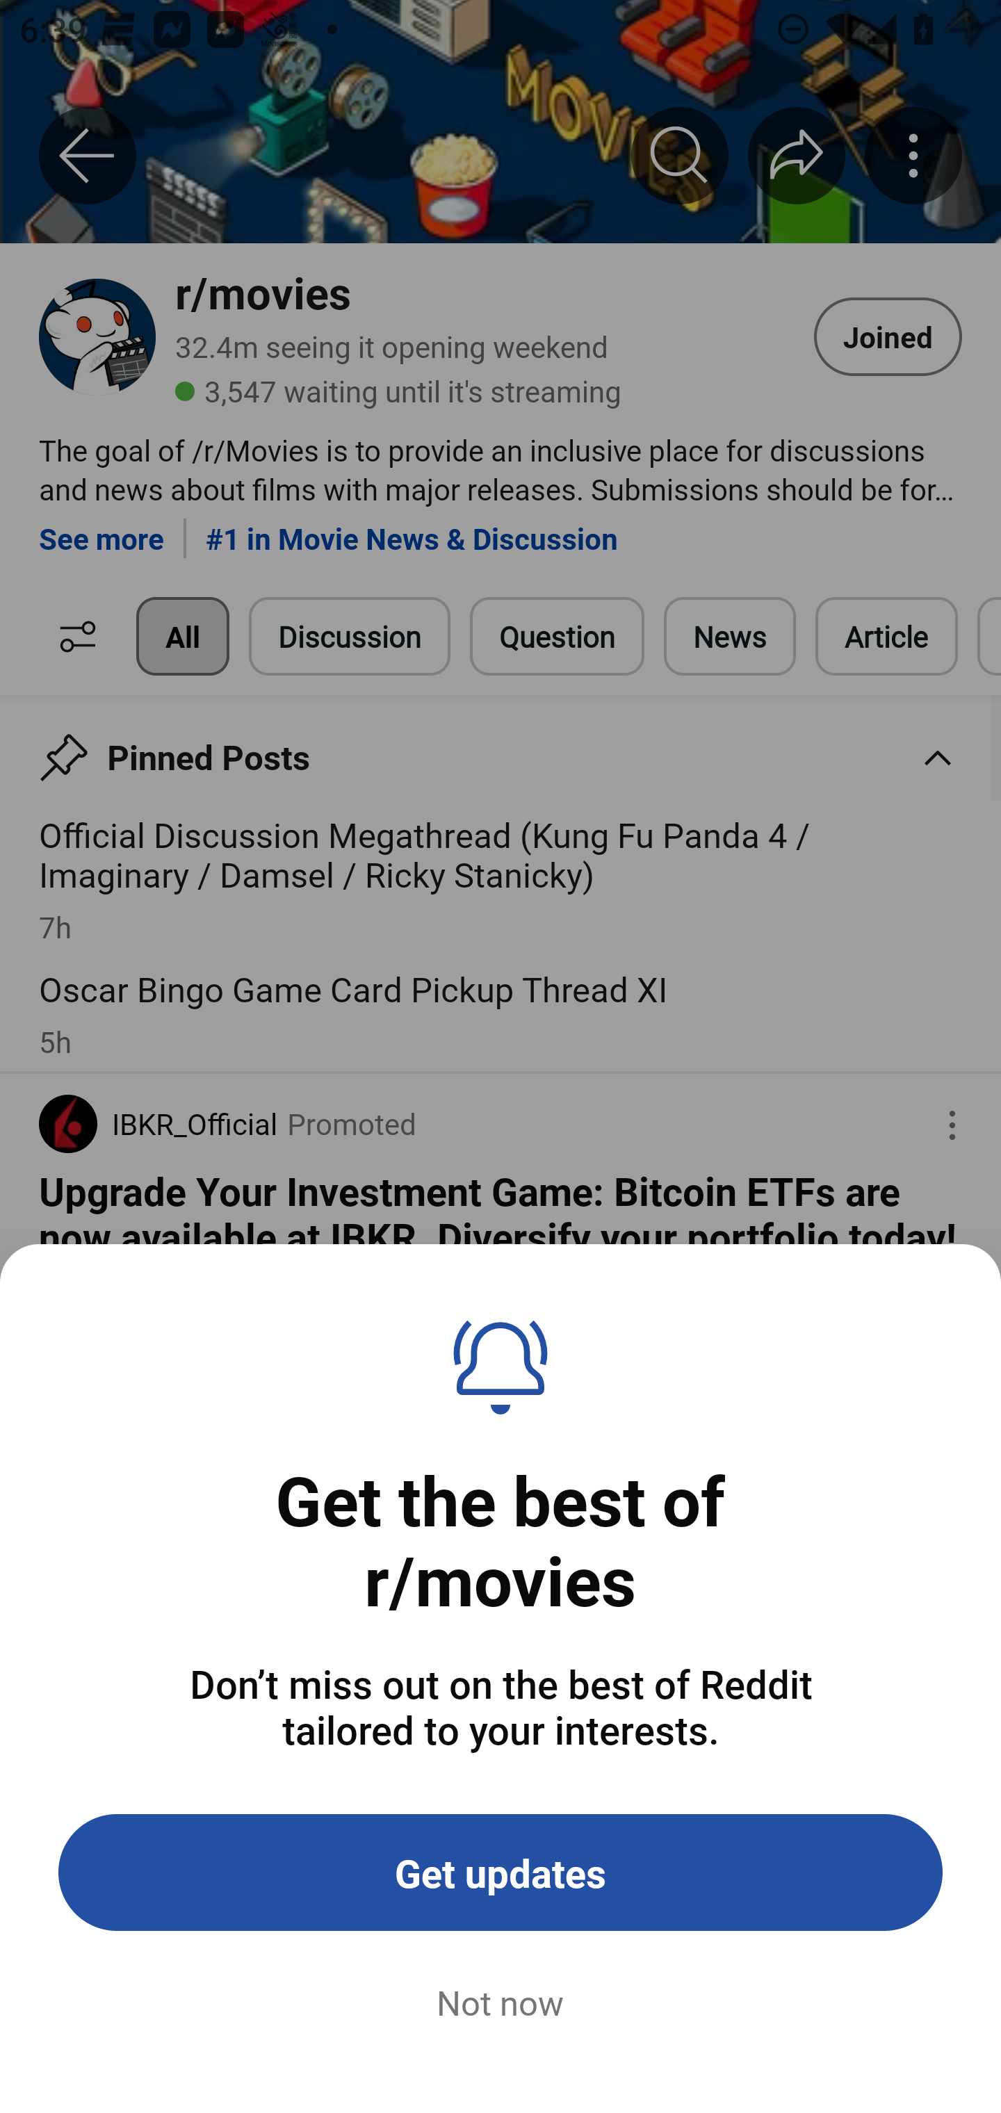 This screenshot has width=1001, height=2113. I want to click on Not now, so click(500, 2003).